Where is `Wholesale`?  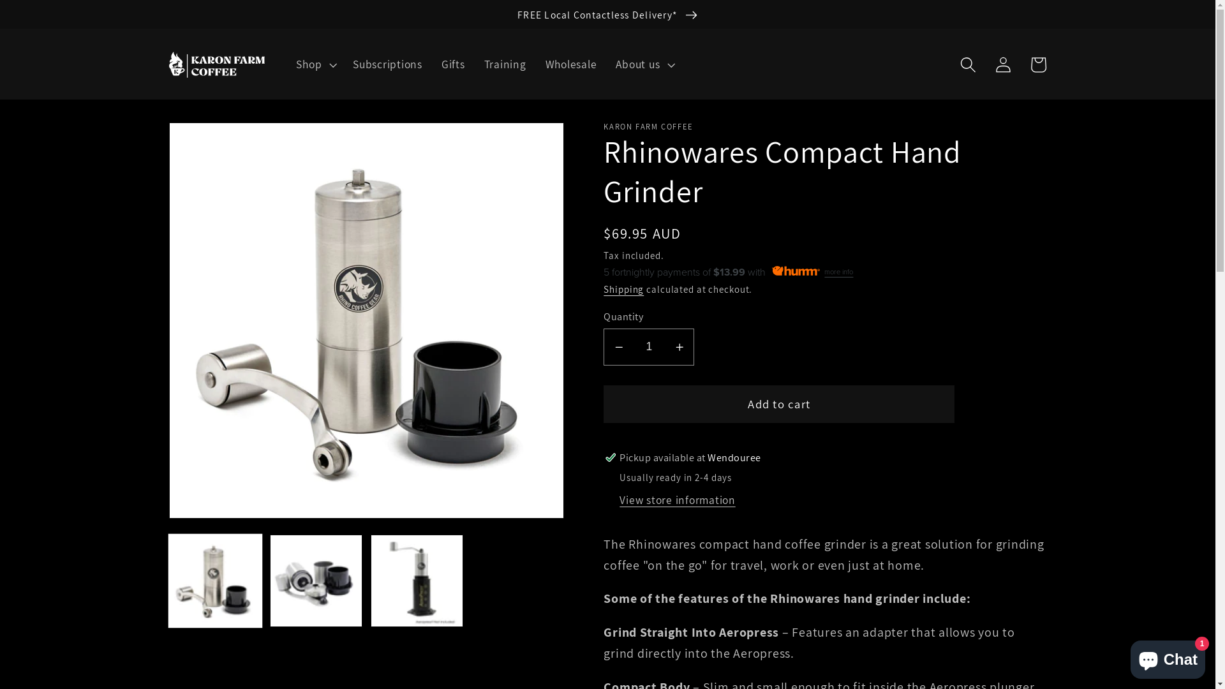 Wholesale is located at coordinates (572, 64).